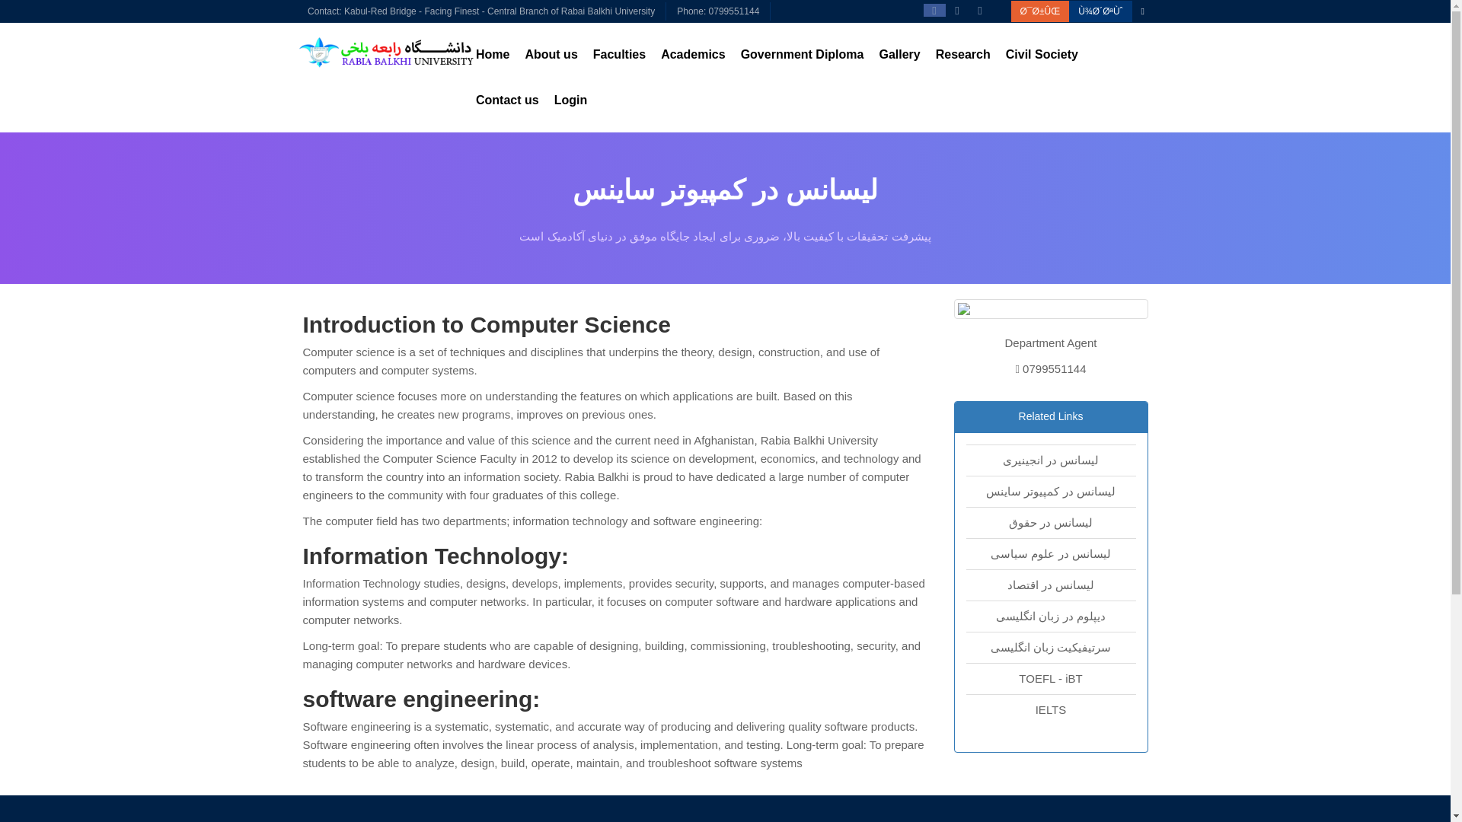 The image size is (1462, 822). Describe the element at coordinates (551, 55) in the screenshot. I see `About us` at that location.